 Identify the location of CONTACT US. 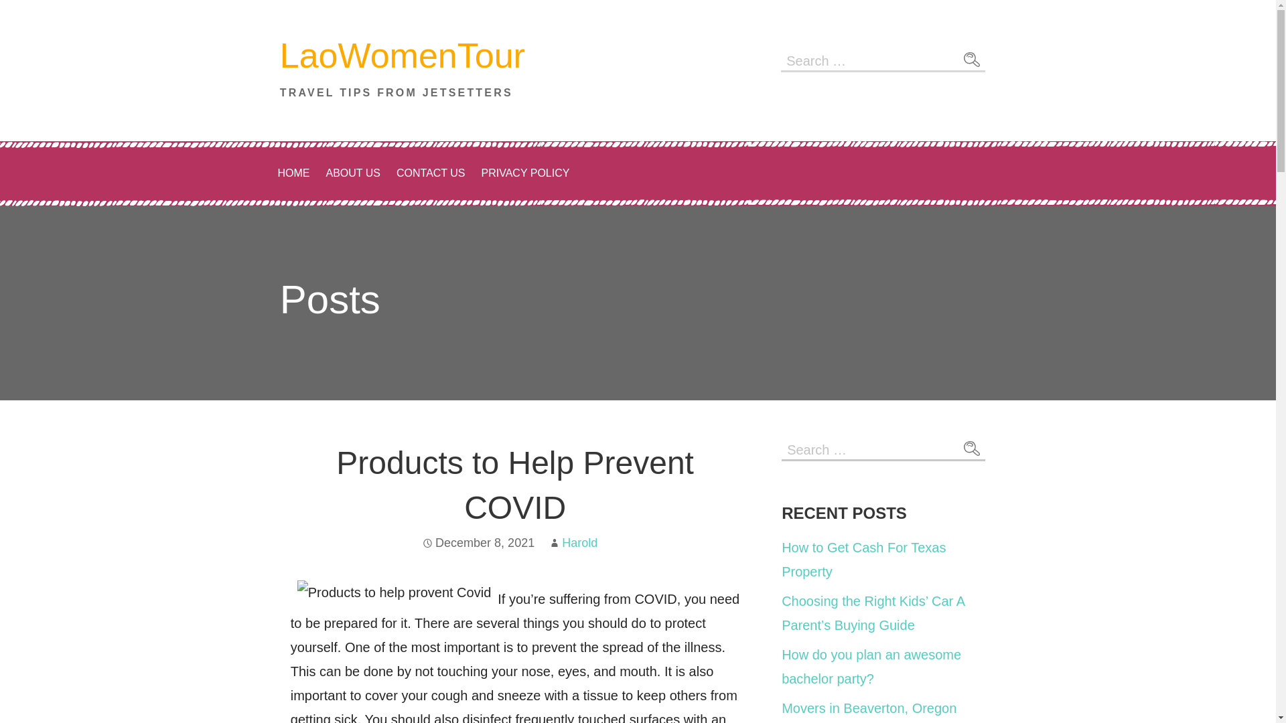
(430, 174).